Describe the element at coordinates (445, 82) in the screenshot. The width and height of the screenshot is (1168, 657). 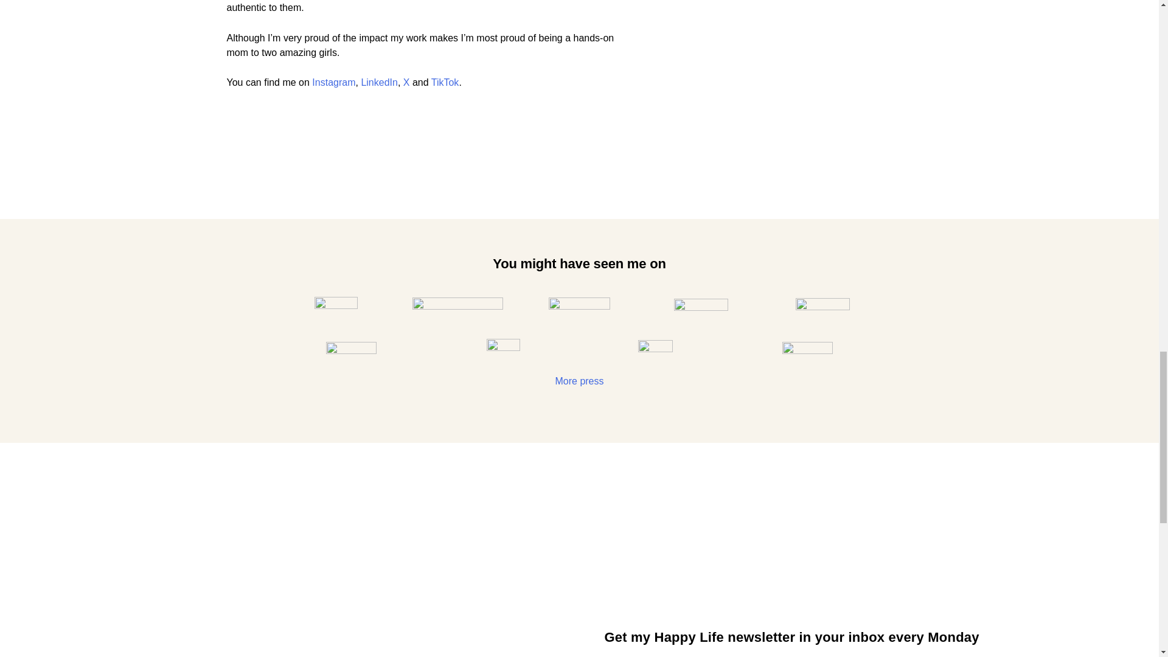
I see `TikTok` at that location.